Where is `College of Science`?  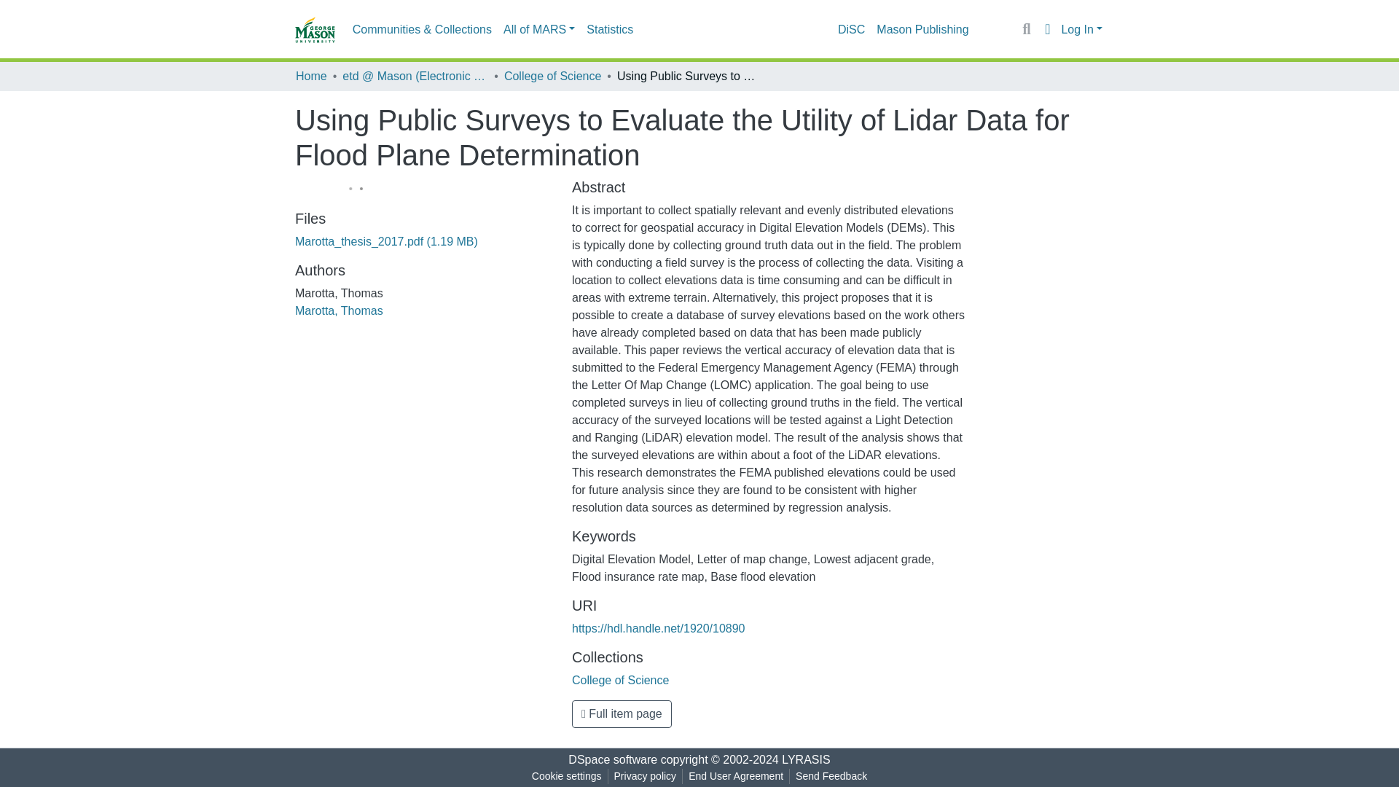 College of Science is located at coordinates (620, 679).